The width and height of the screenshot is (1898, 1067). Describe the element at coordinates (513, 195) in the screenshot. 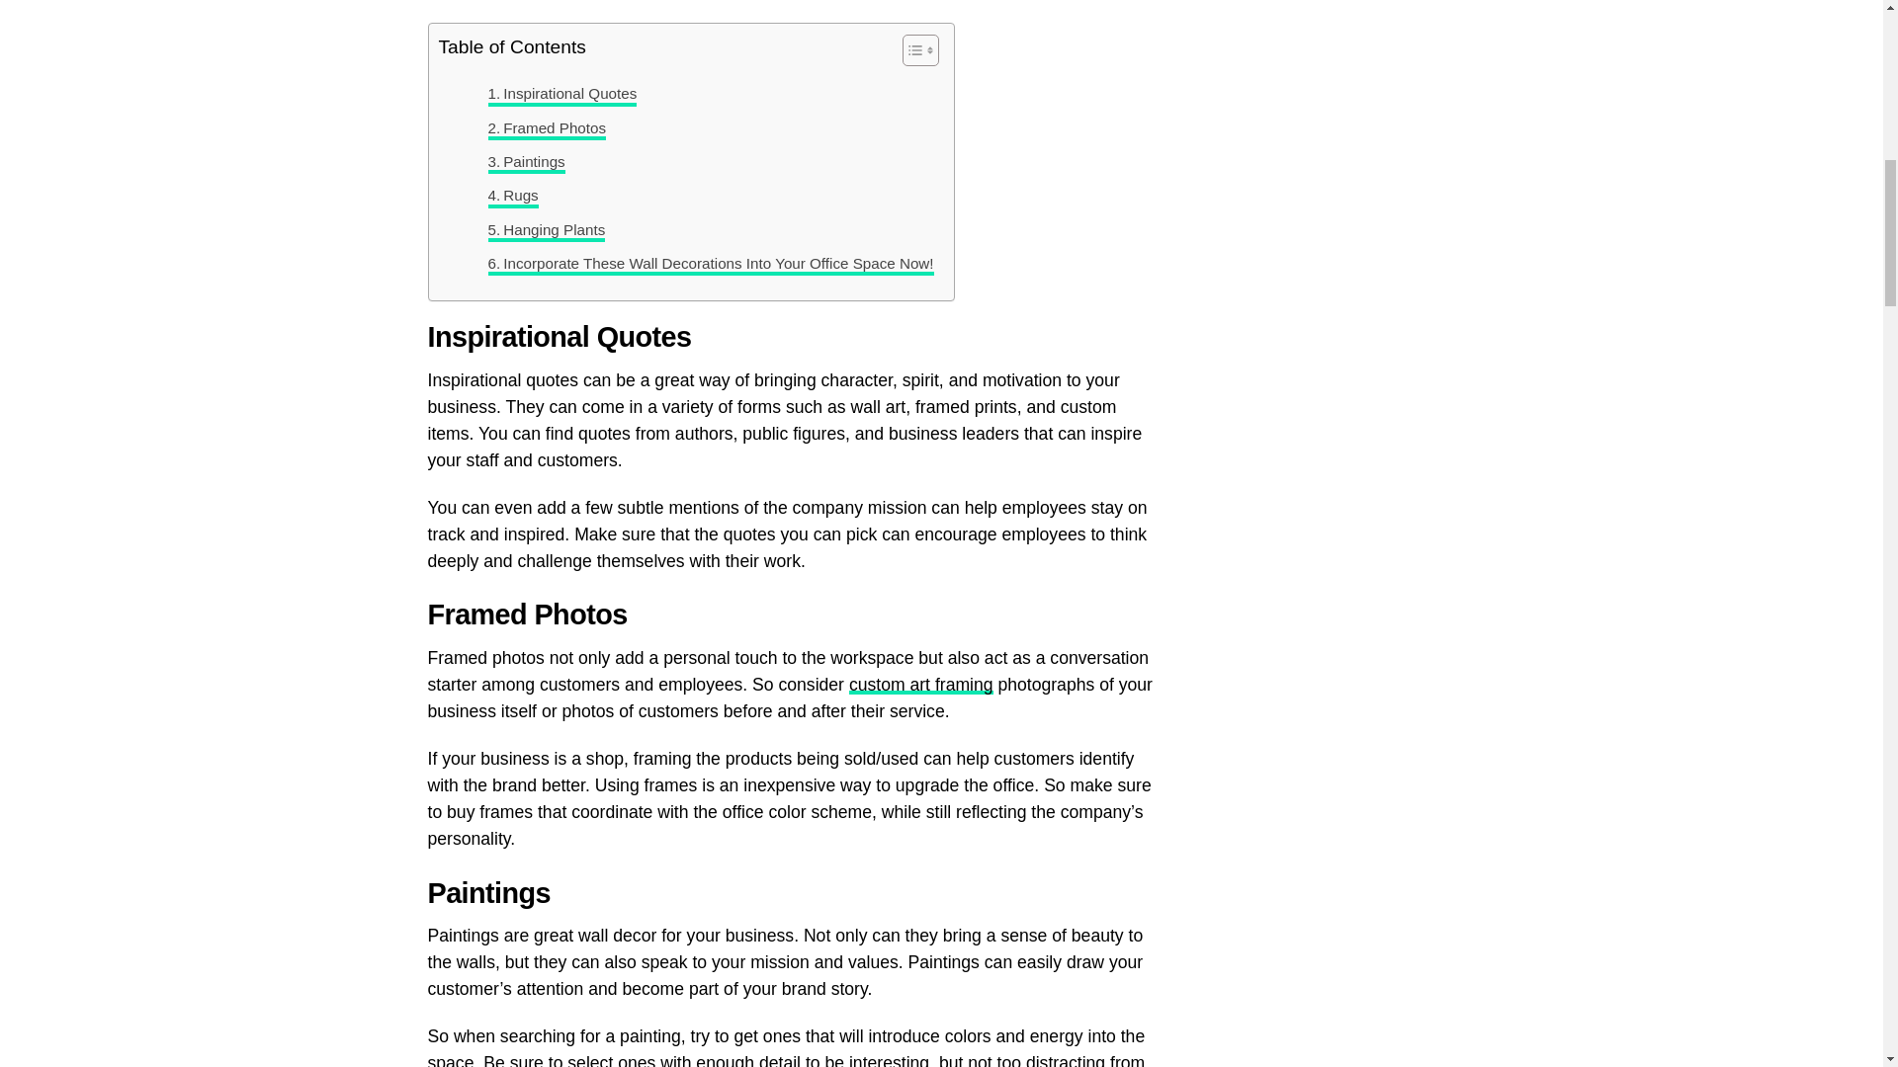

I see `Rugs` at that location.